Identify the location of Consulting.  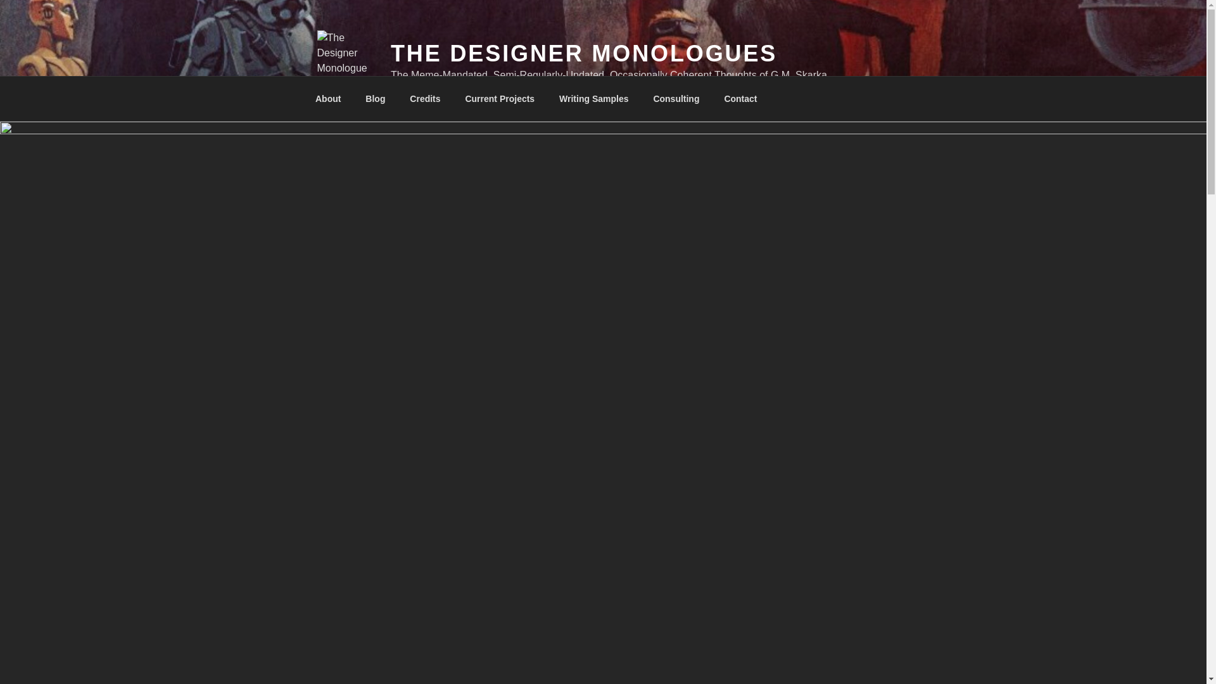
(676, 99).